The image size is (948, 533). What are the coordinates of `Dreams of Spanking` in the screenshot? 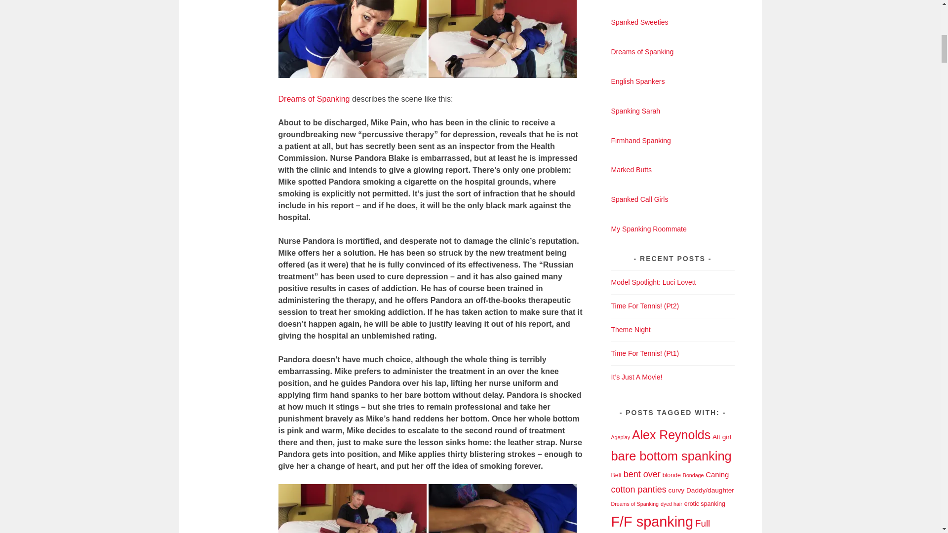 It's located at (314, 99).